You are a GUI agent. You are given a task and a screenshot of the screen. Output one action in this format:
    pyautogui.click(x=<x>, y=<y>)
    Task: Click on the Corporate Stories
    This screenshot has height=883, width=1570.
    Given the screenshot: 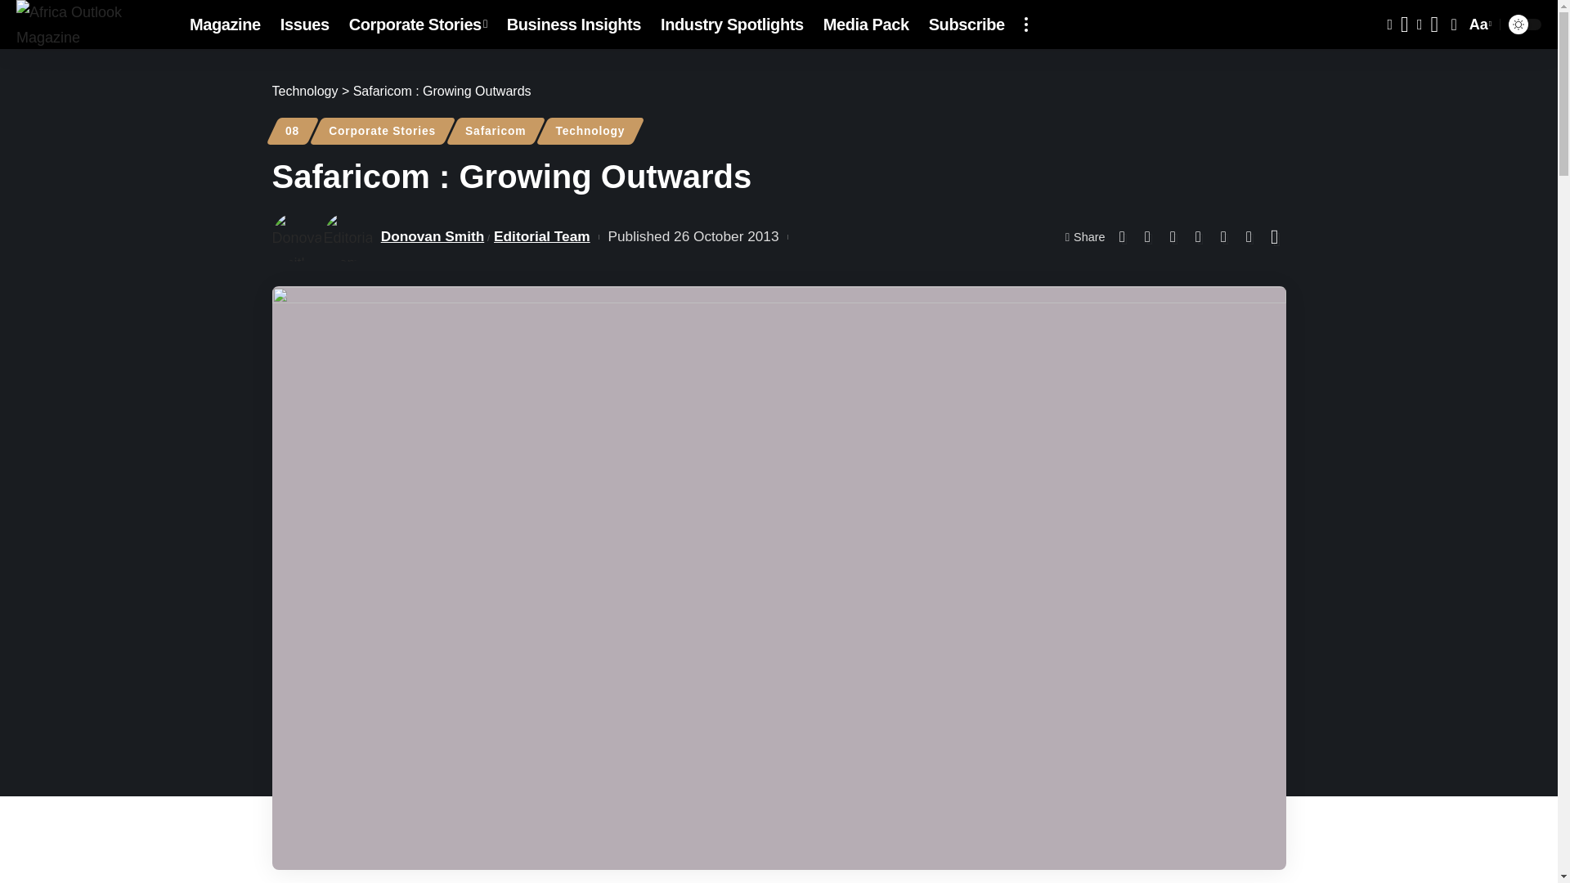 What is the action you would take?
    pyautogui.click(x=418, y=25)
    